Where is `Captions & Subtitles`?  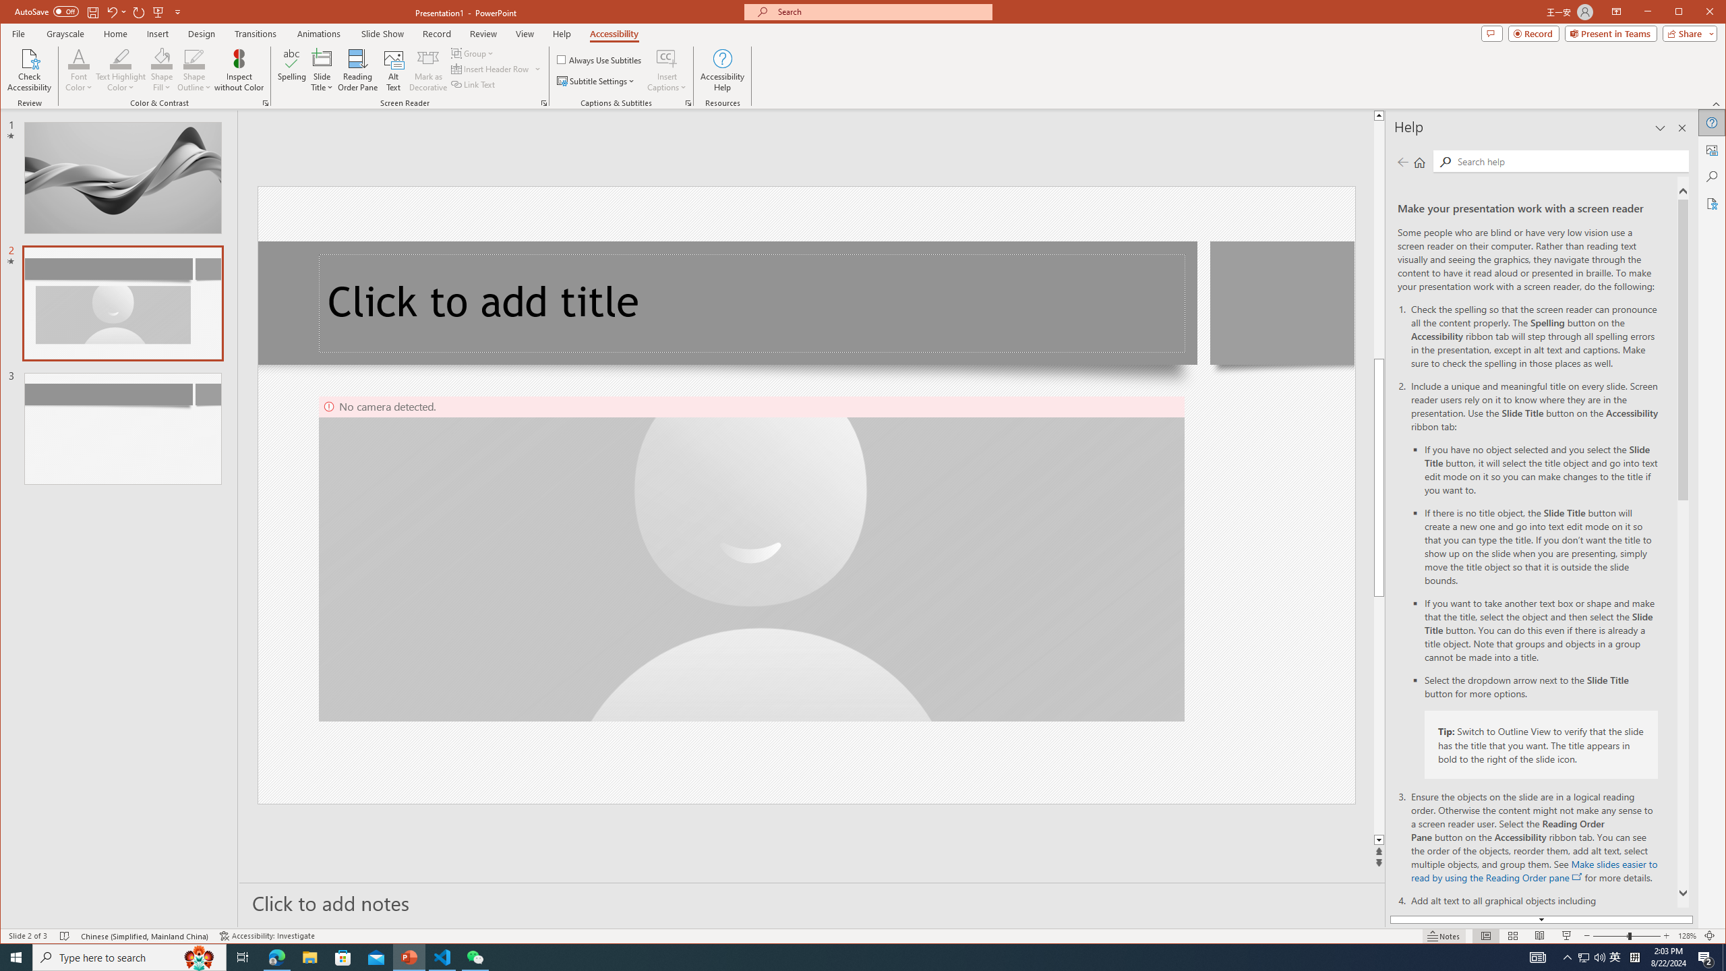 Captions & Subtitles is located at coordinates (688, 103).